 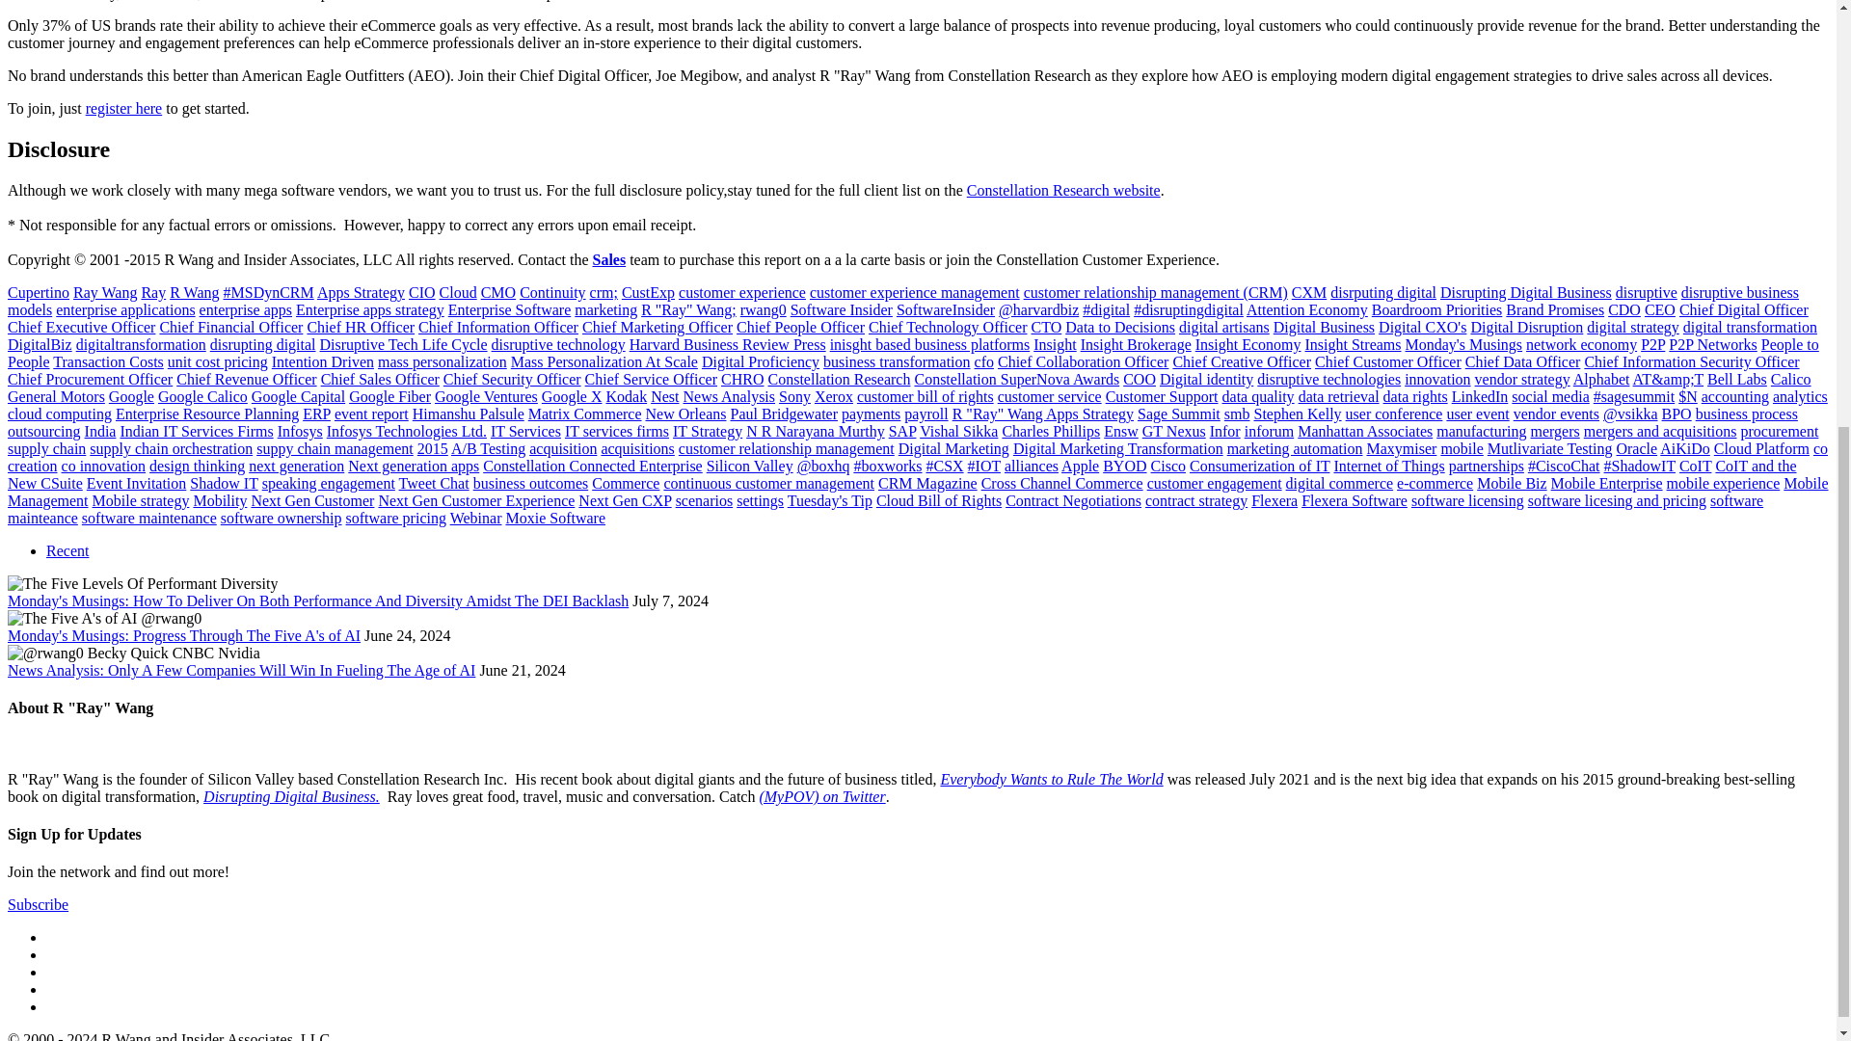 I want to click on Ray, so click(x=152, y=292).